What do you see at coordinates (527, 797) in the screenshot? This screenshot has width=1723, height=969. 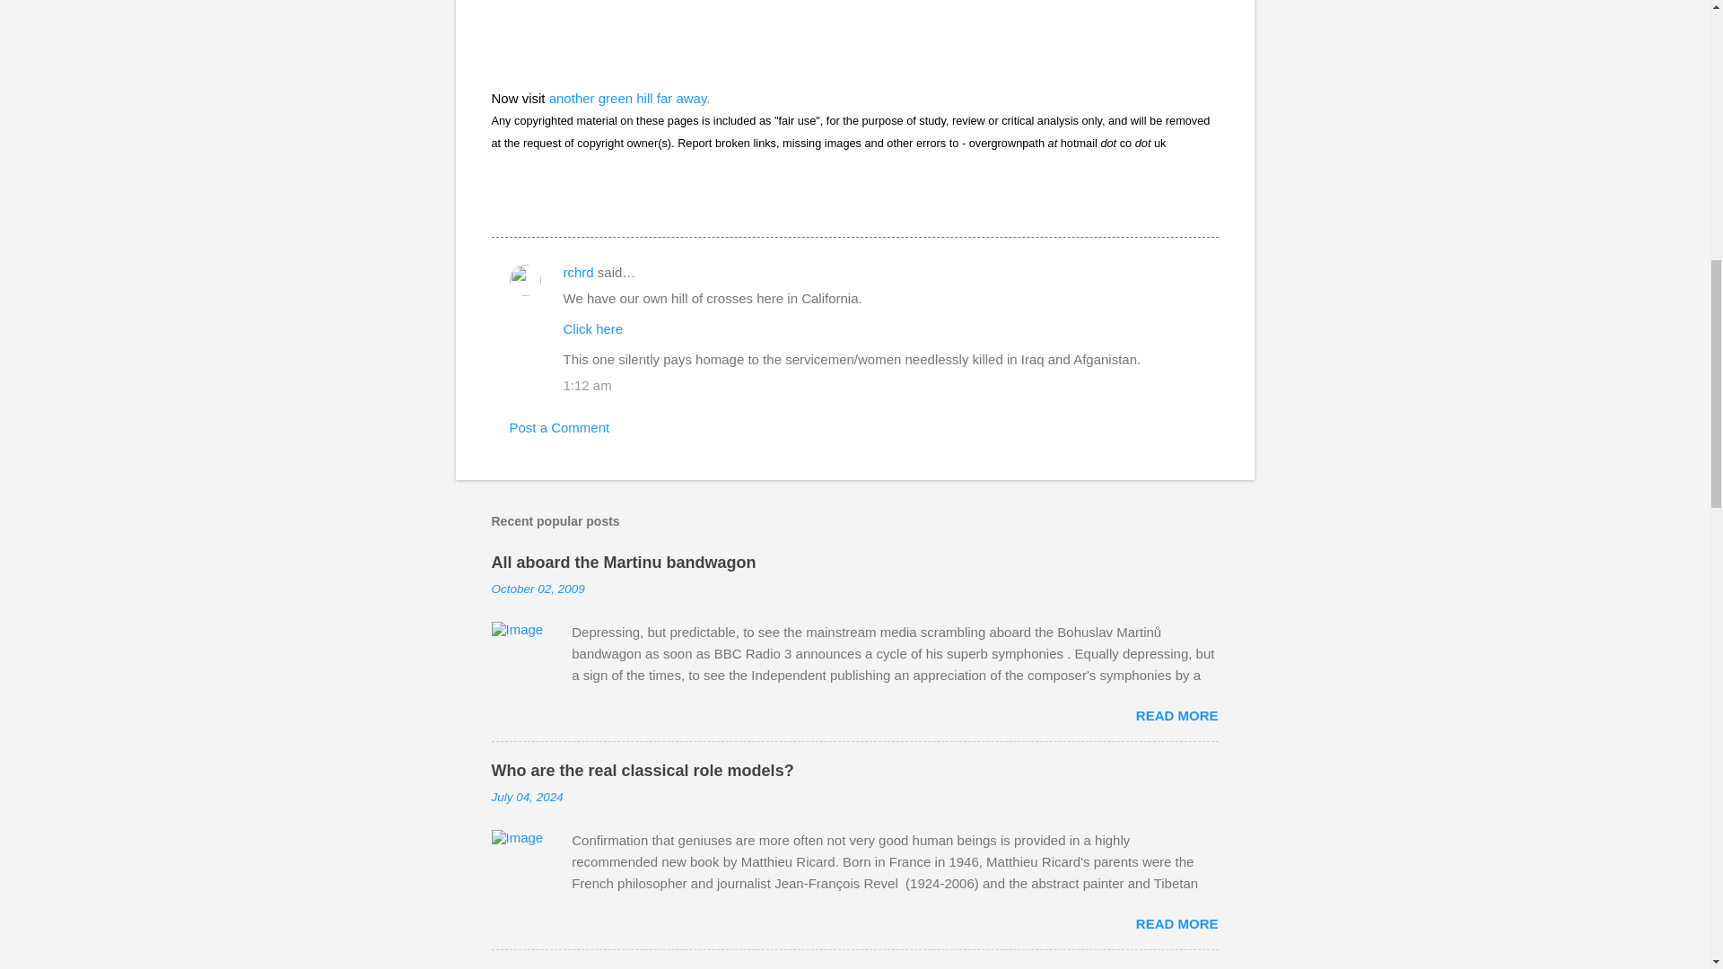 I see `July 04, 2024` at bounding box center [527, 797].